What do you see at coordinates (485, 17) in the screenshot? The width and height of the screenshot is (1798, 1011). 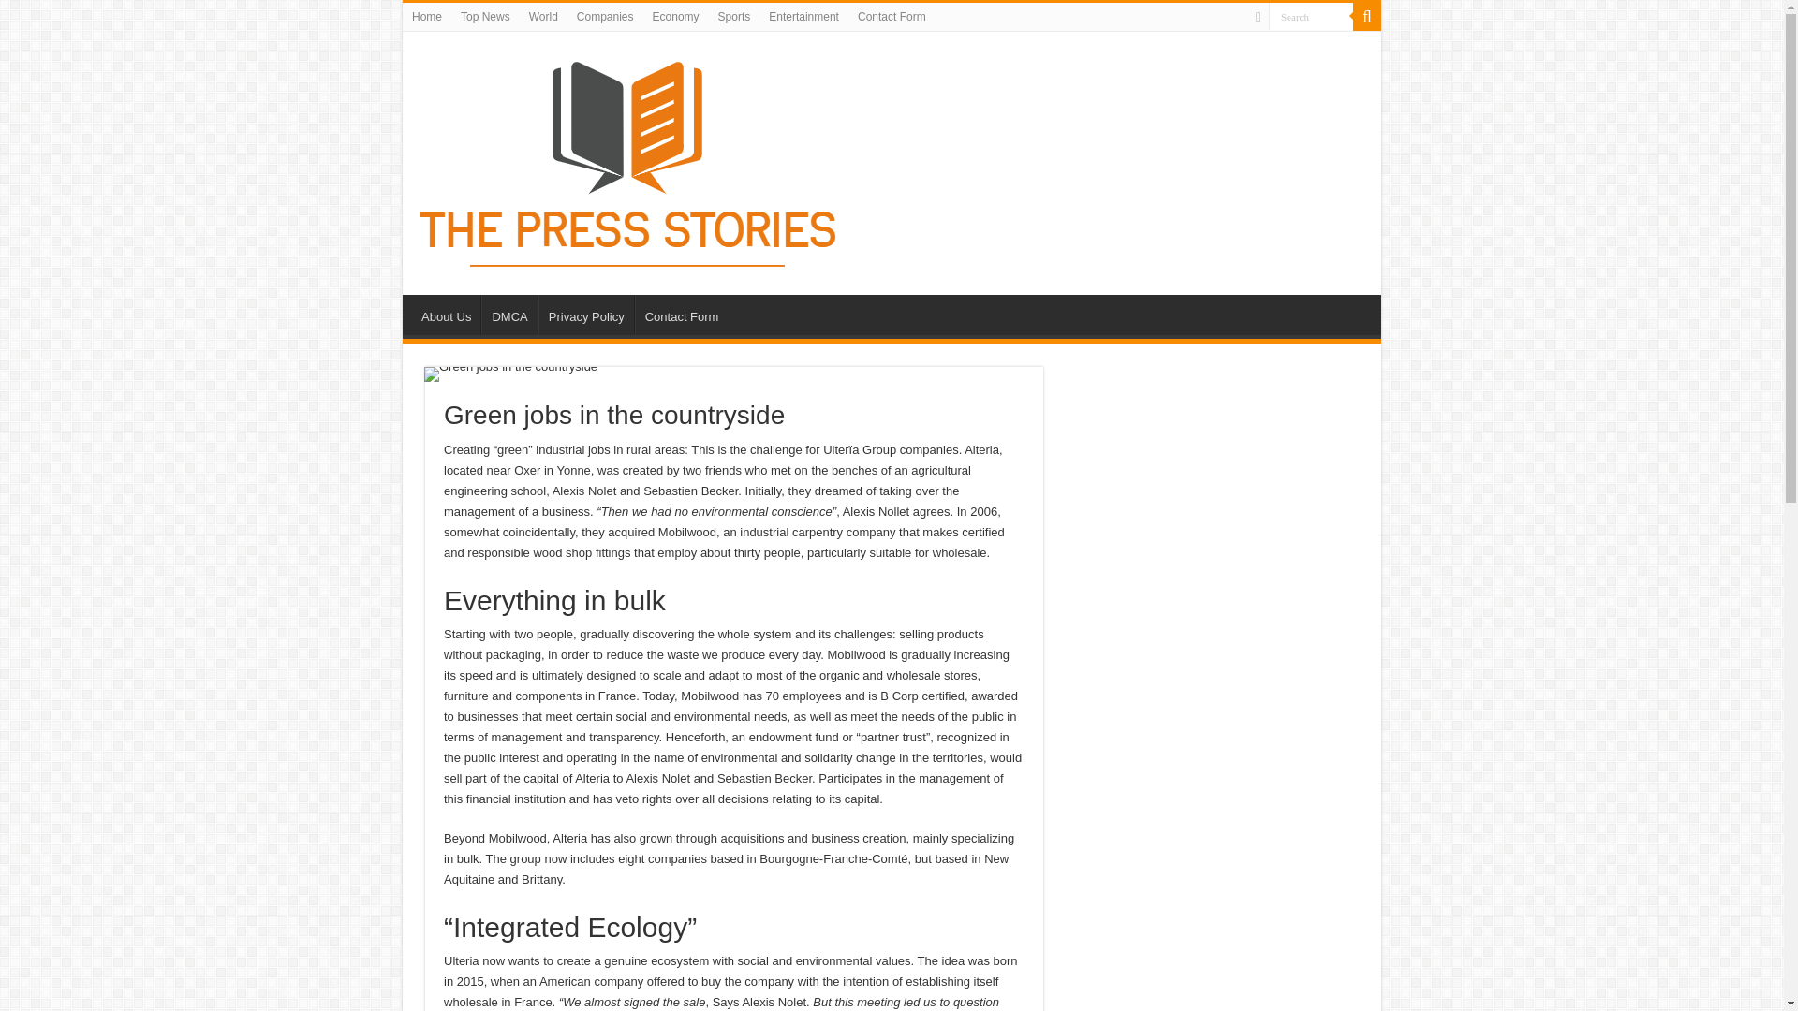 I see `Top News` at bounding box center [485, 17].